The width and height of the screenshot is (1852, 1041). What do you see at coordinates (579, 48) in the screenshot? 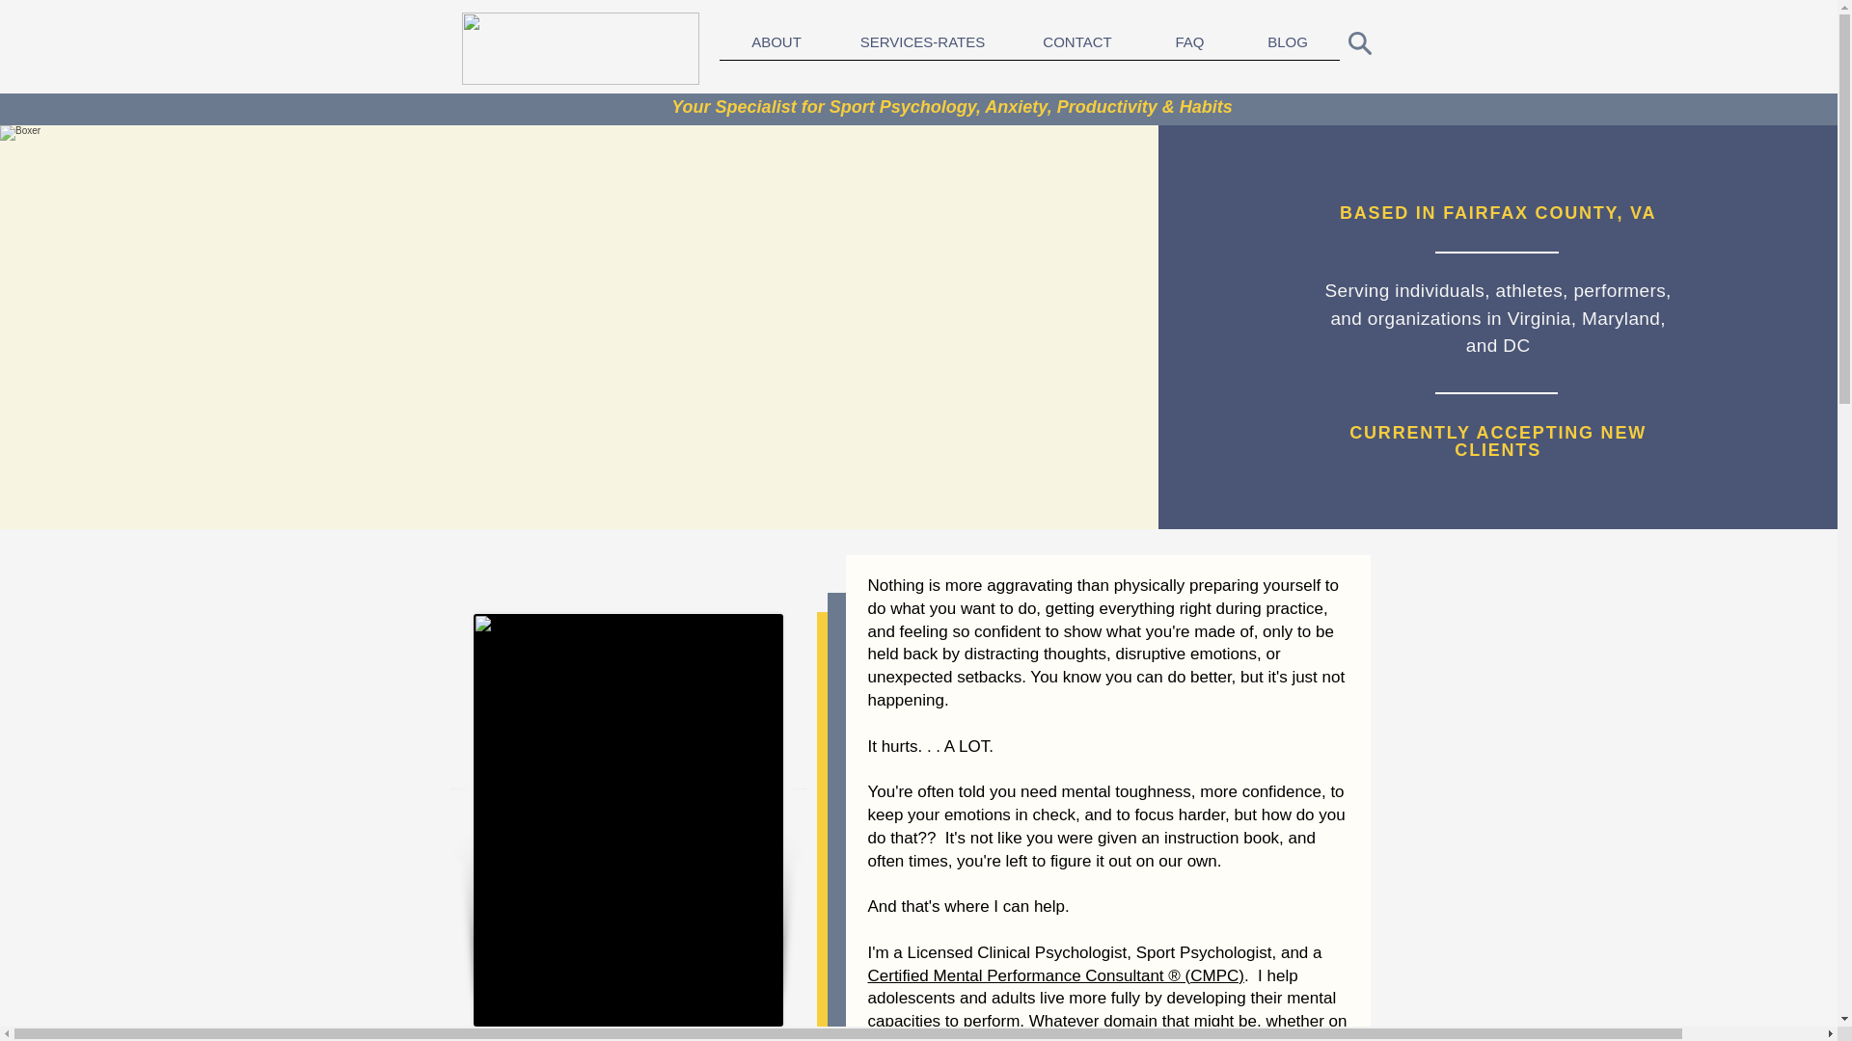
I see `Blue Transparent Header.png` at bounding box center [579, 48].